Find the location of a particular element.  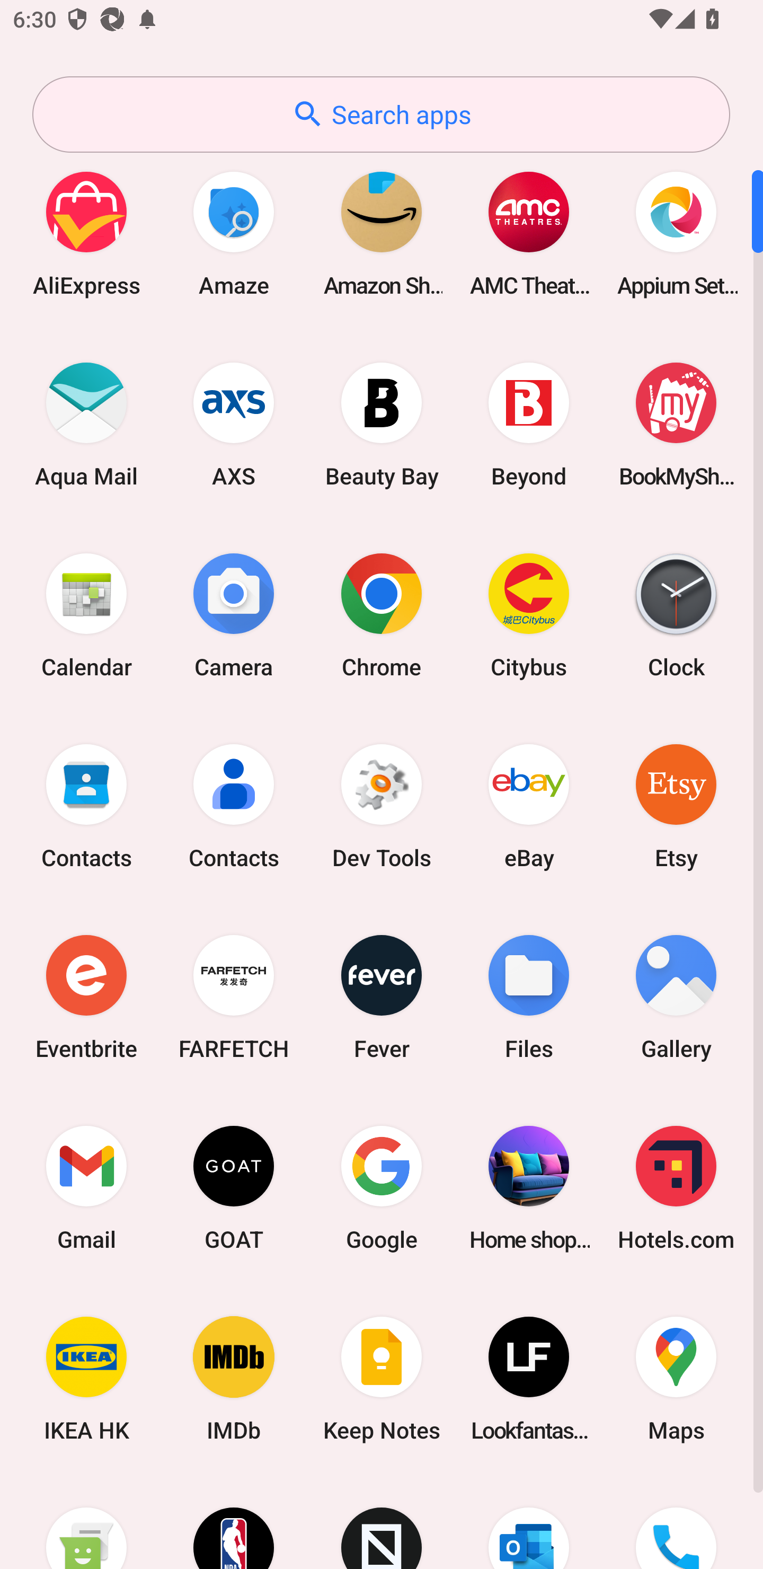

Amazon Shopping is located at coordinates (381, 233).